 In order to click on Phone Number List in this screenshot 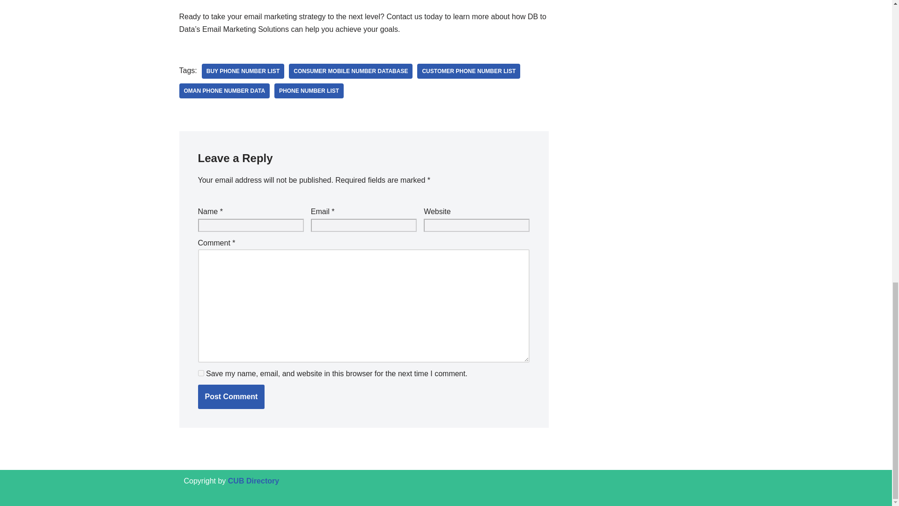, I will do `click(309, 91)`.